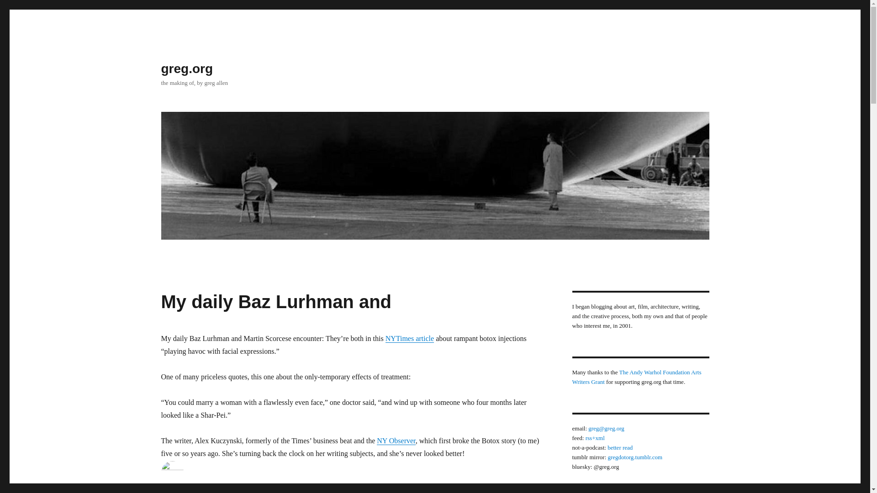 The image size is (877, 493). Describe the element at coordinates (166, 490) in the screenshot. I see `greg` at that location.